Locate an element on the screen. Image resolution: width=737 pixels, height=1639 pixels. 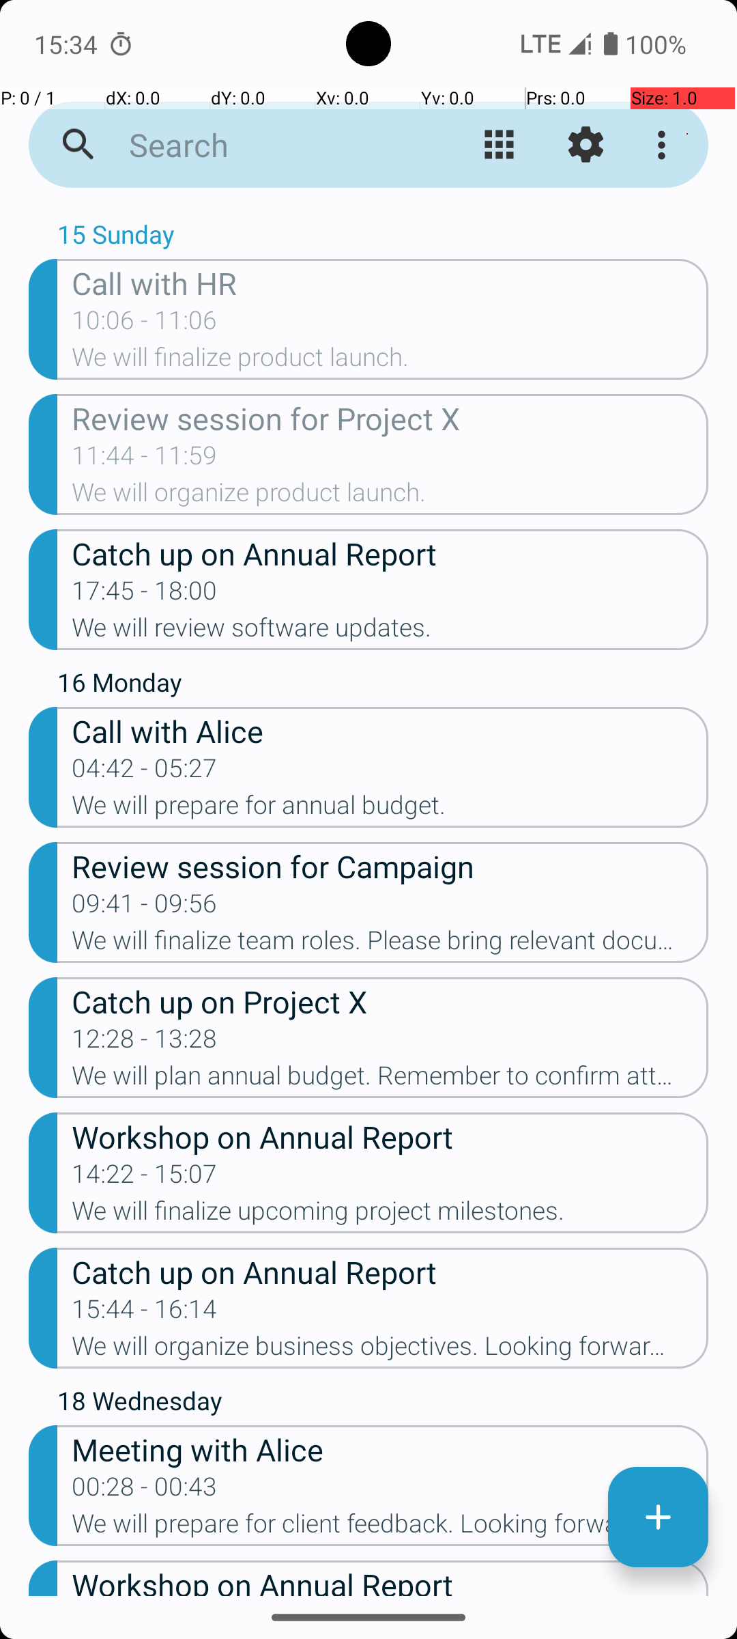
04:42 - 05:27 is located at coordinates (145, 772).